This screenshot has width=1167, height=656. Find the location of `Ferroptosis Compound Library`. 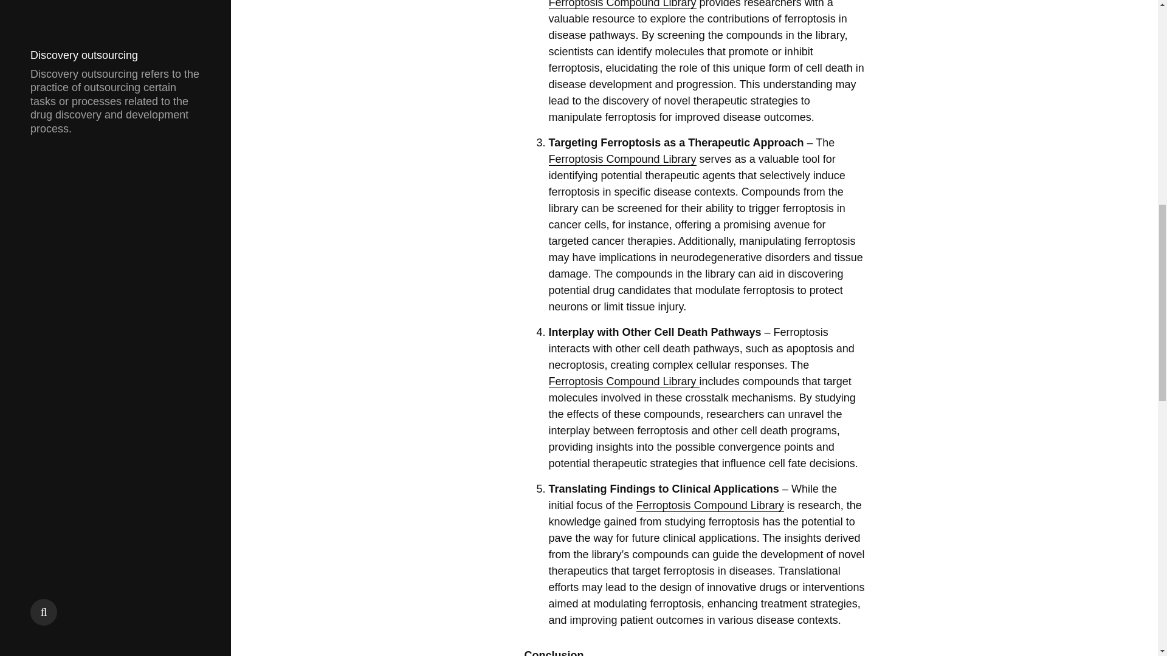

Ferroptosis Compound Library is located at coordinates (622, 159).